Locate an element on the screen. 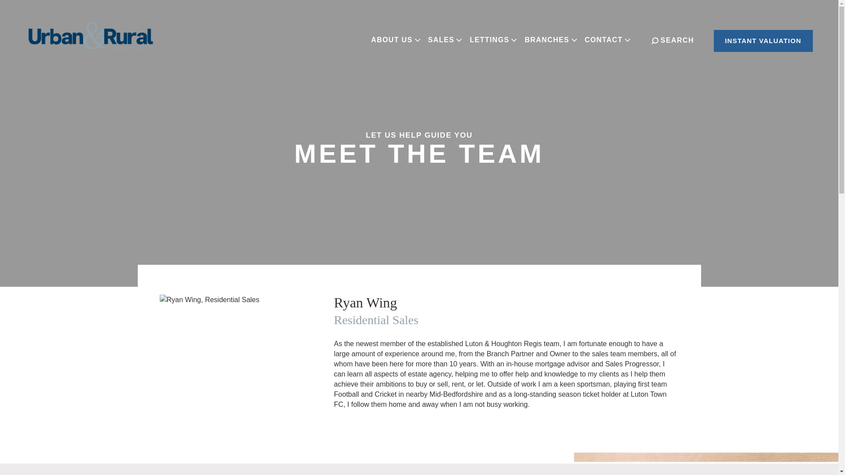 This screenshot has width=845, height=475. ABOUT US is located at coordinates (395, 40).